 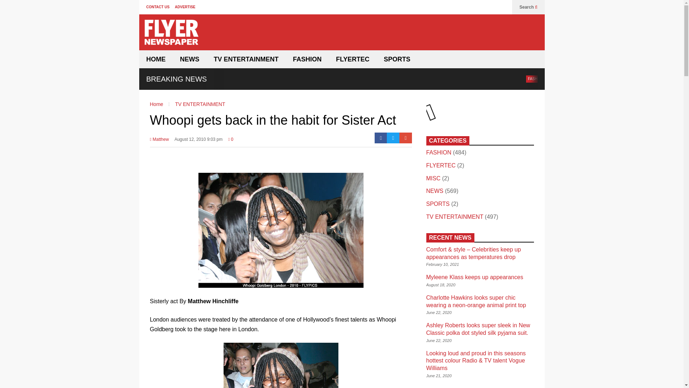 I want to click on Facebook, so click(x=381, y=138).